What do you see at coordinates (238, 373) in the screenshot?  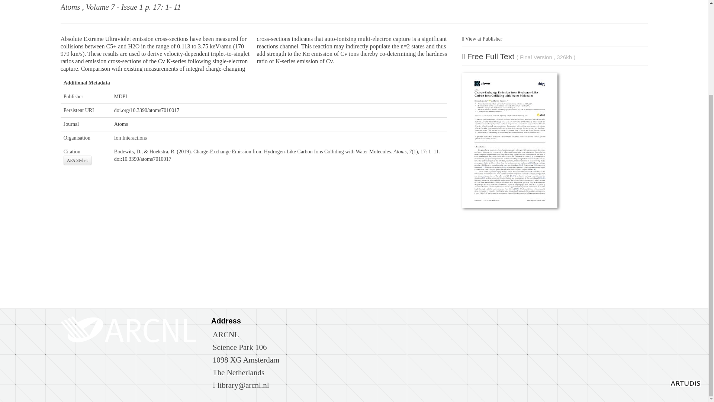 I see `The Netherlands` at bounding box center [238, 373].